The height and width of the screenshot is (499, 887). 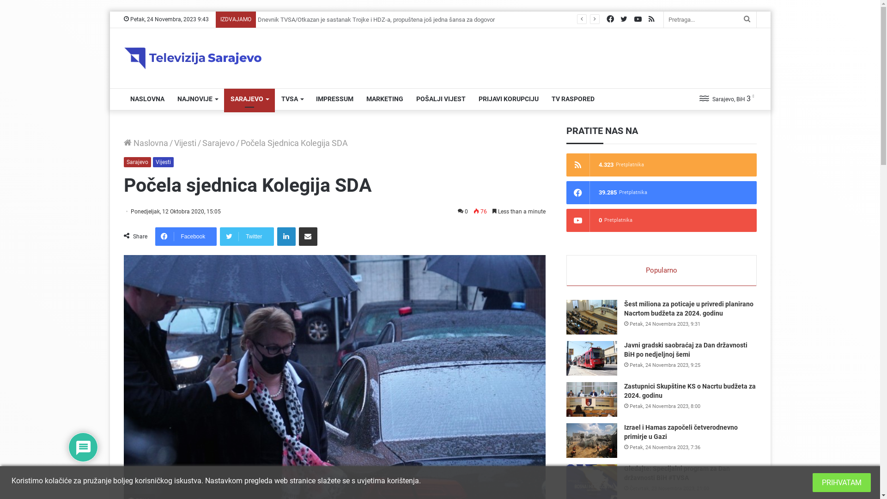 I want to click on SARAJEVO, so click(x=249, y=99).